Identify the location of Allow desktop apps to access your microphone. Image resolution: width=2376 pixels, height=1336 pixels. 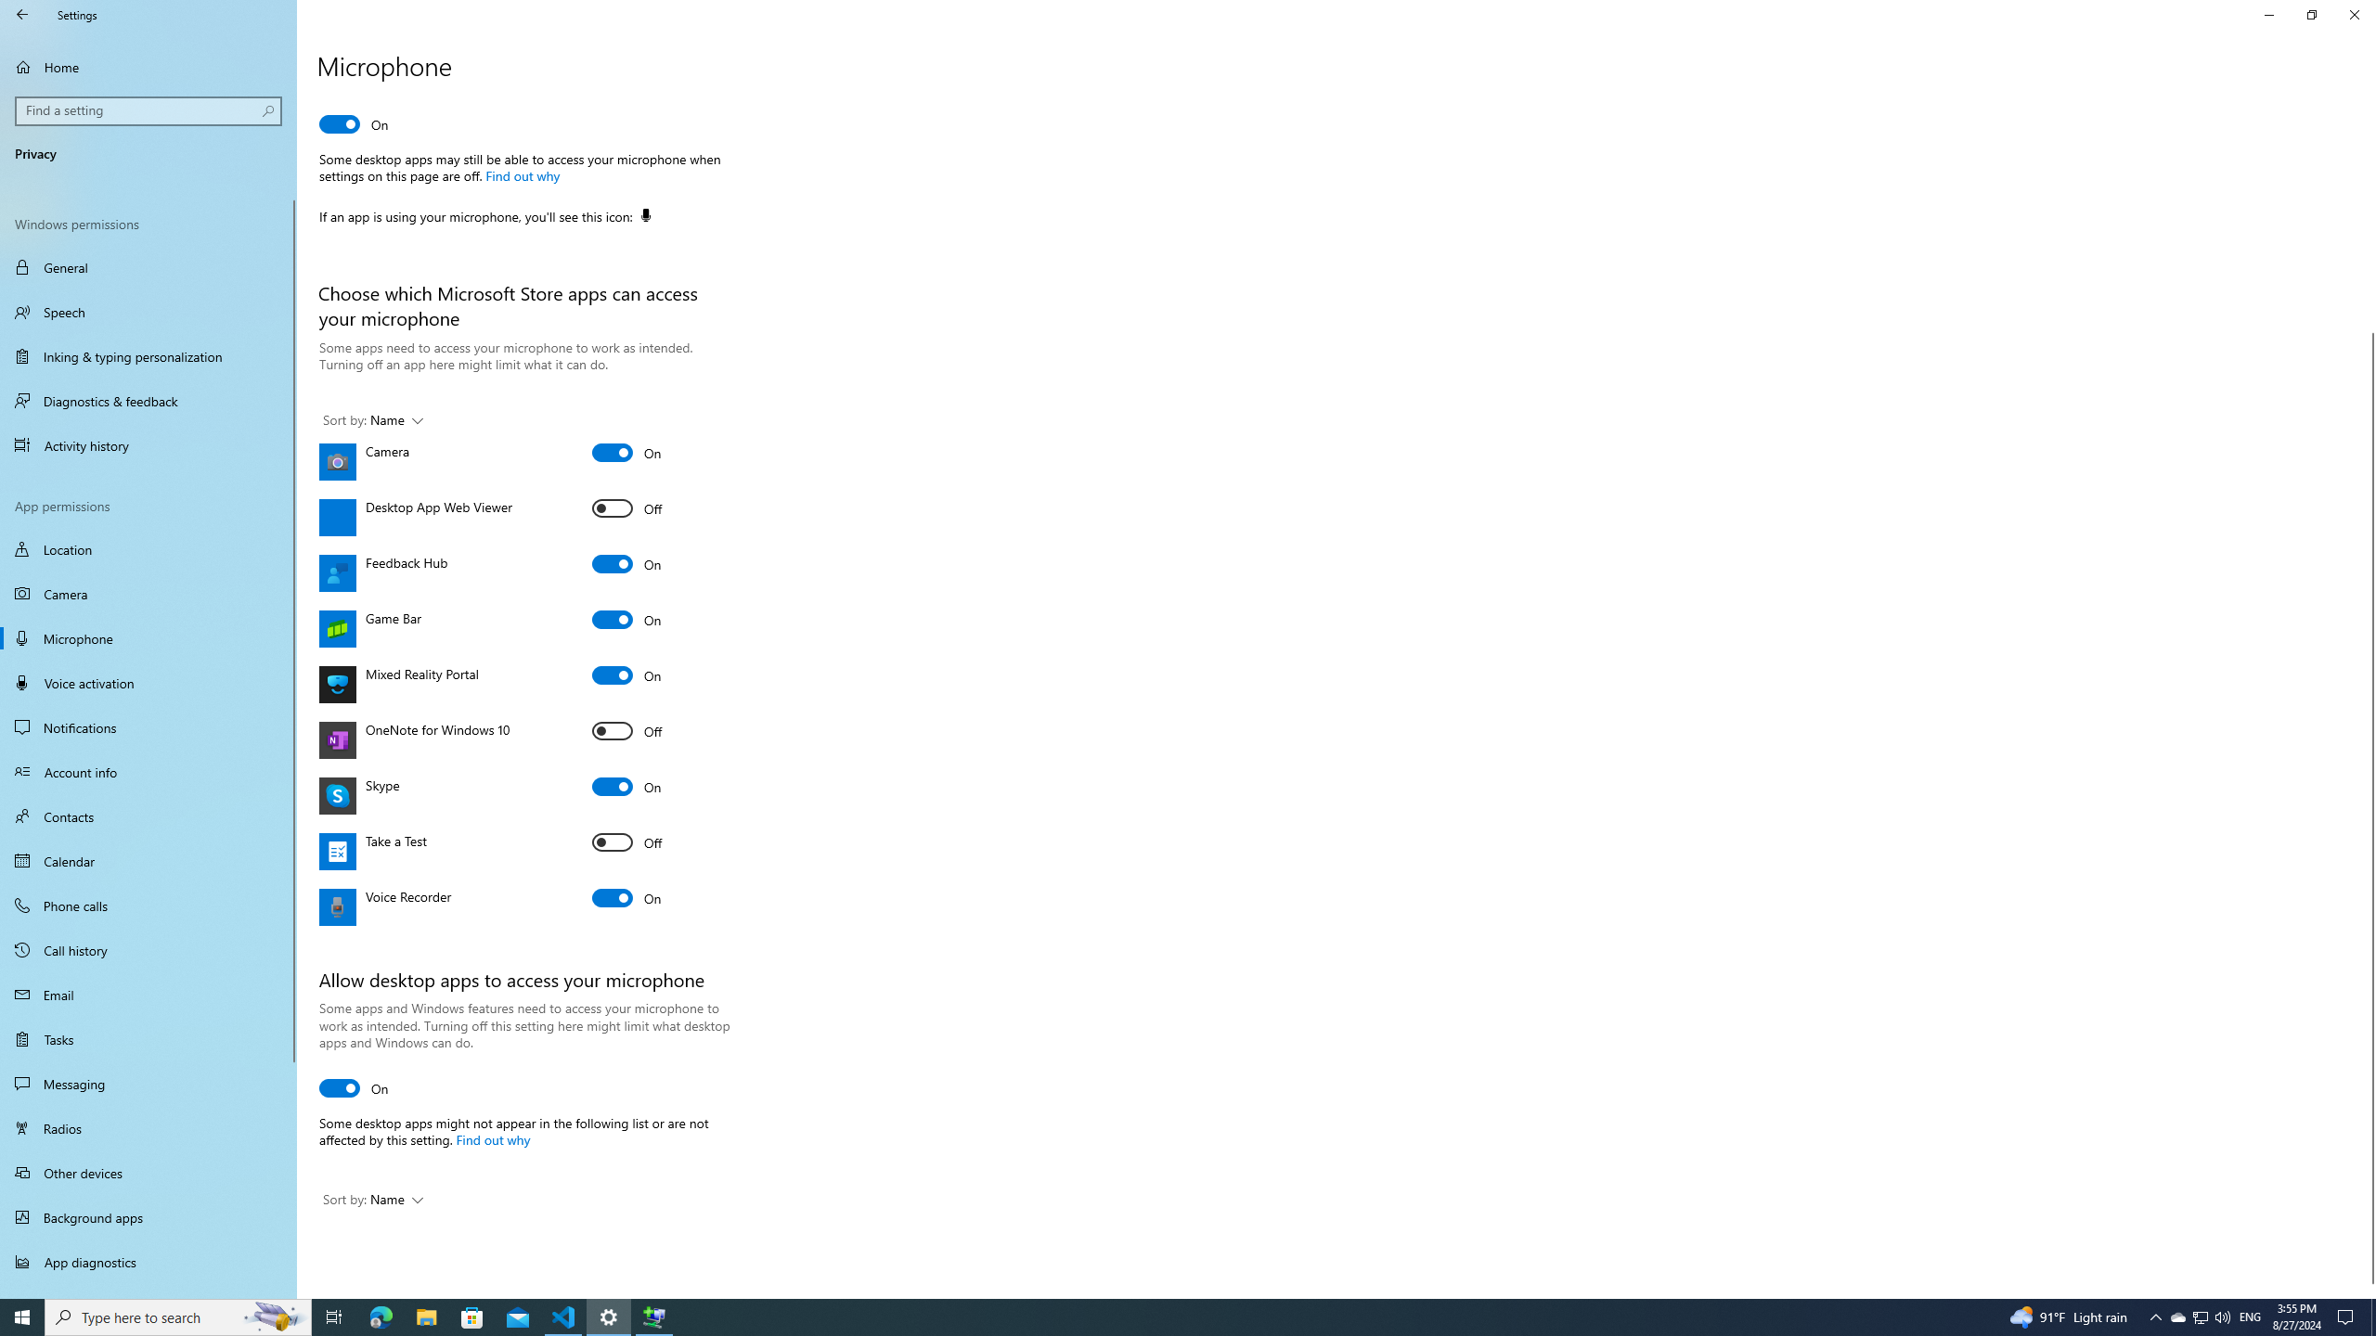
(354, 1087).